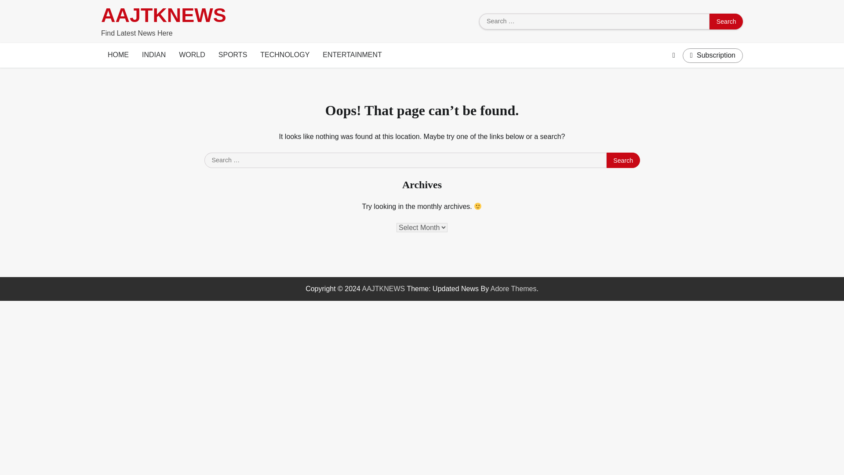 This screenshot has height=475, width=844. Describe the element at coordinates (118, 55) in the screenshot. I see `HOME` at that location.